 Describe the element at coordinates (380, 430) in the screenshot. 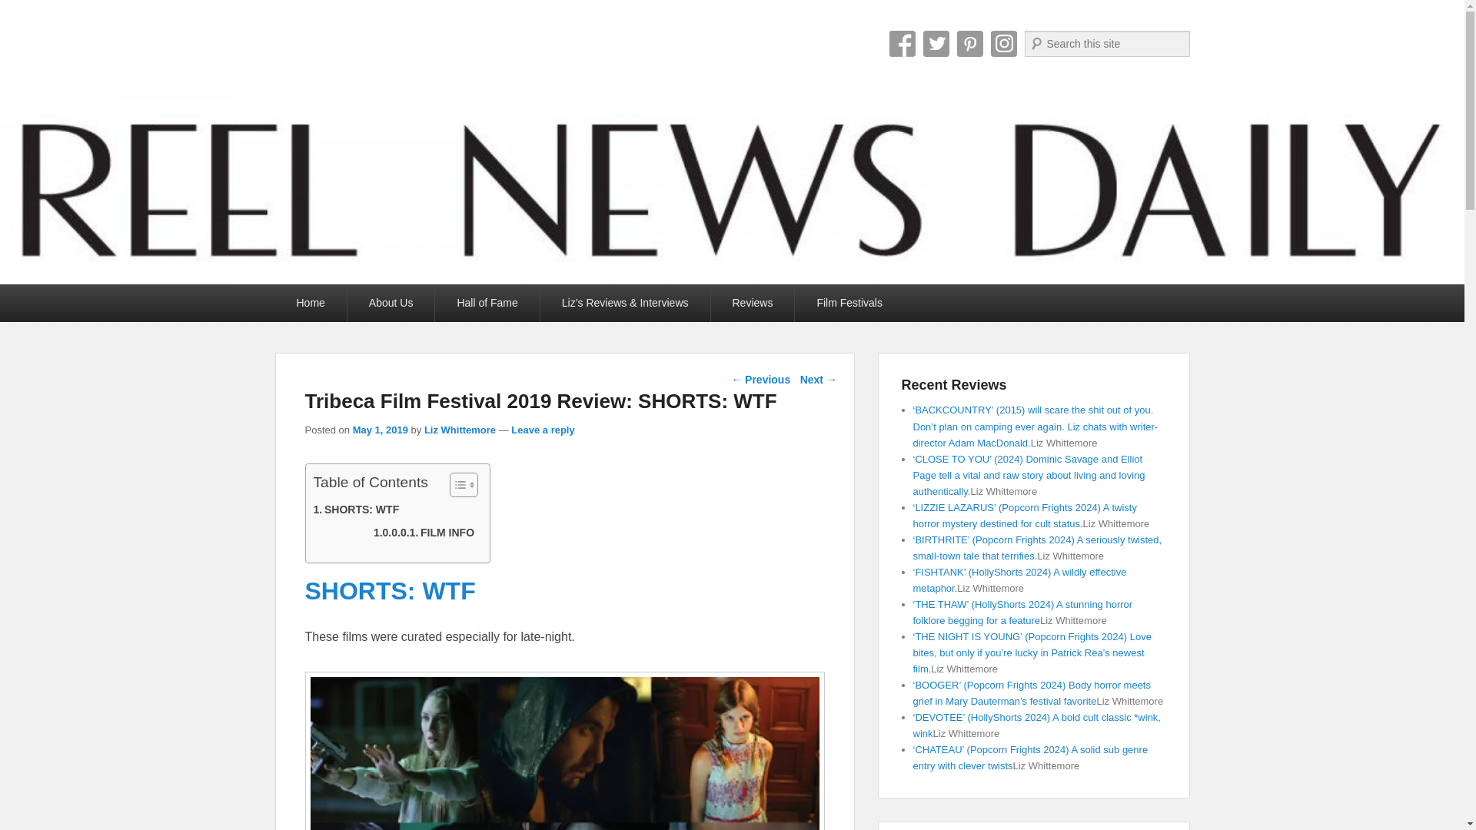

I see `6:59 pm` at that location.